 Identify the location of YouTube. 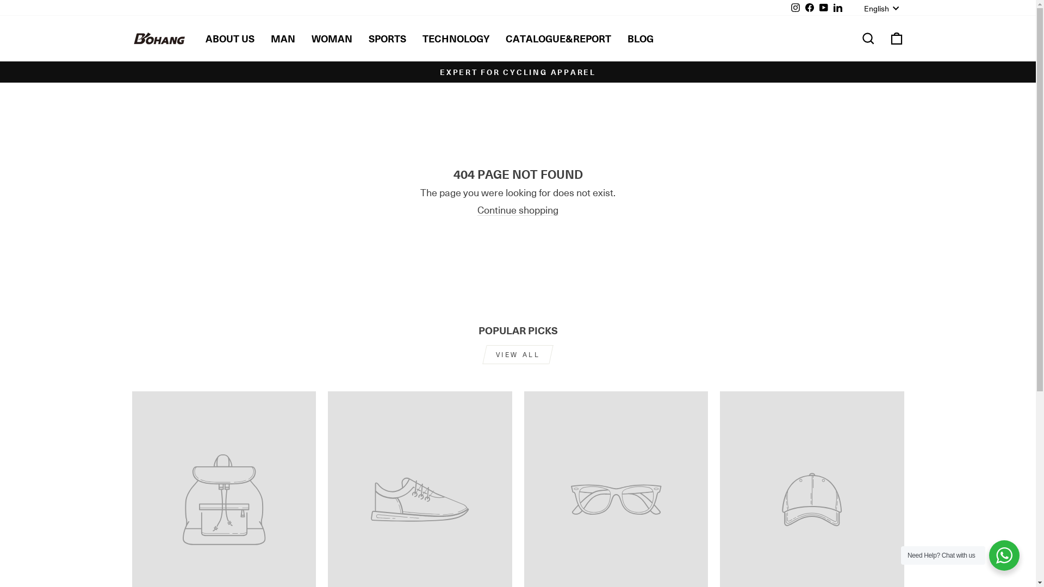
(824, 8).